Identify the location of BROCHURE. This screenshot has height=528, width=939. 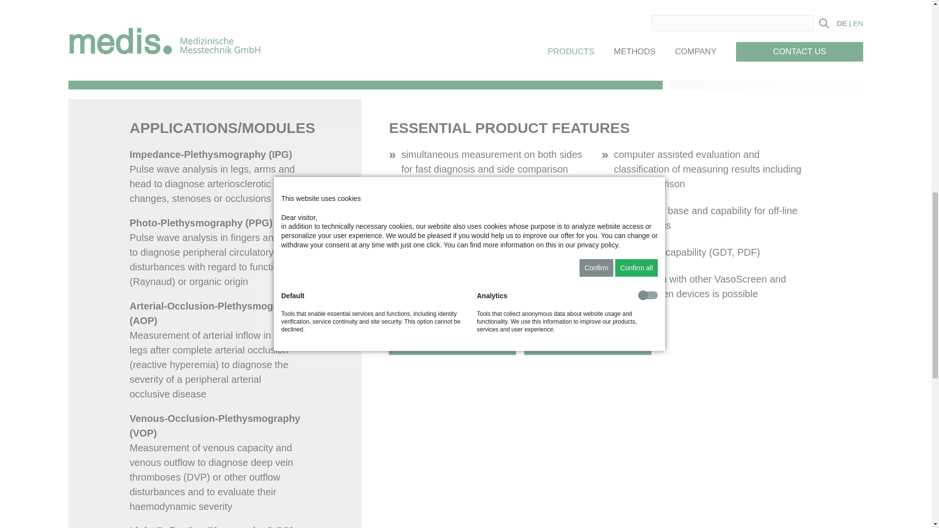
(452, 345).